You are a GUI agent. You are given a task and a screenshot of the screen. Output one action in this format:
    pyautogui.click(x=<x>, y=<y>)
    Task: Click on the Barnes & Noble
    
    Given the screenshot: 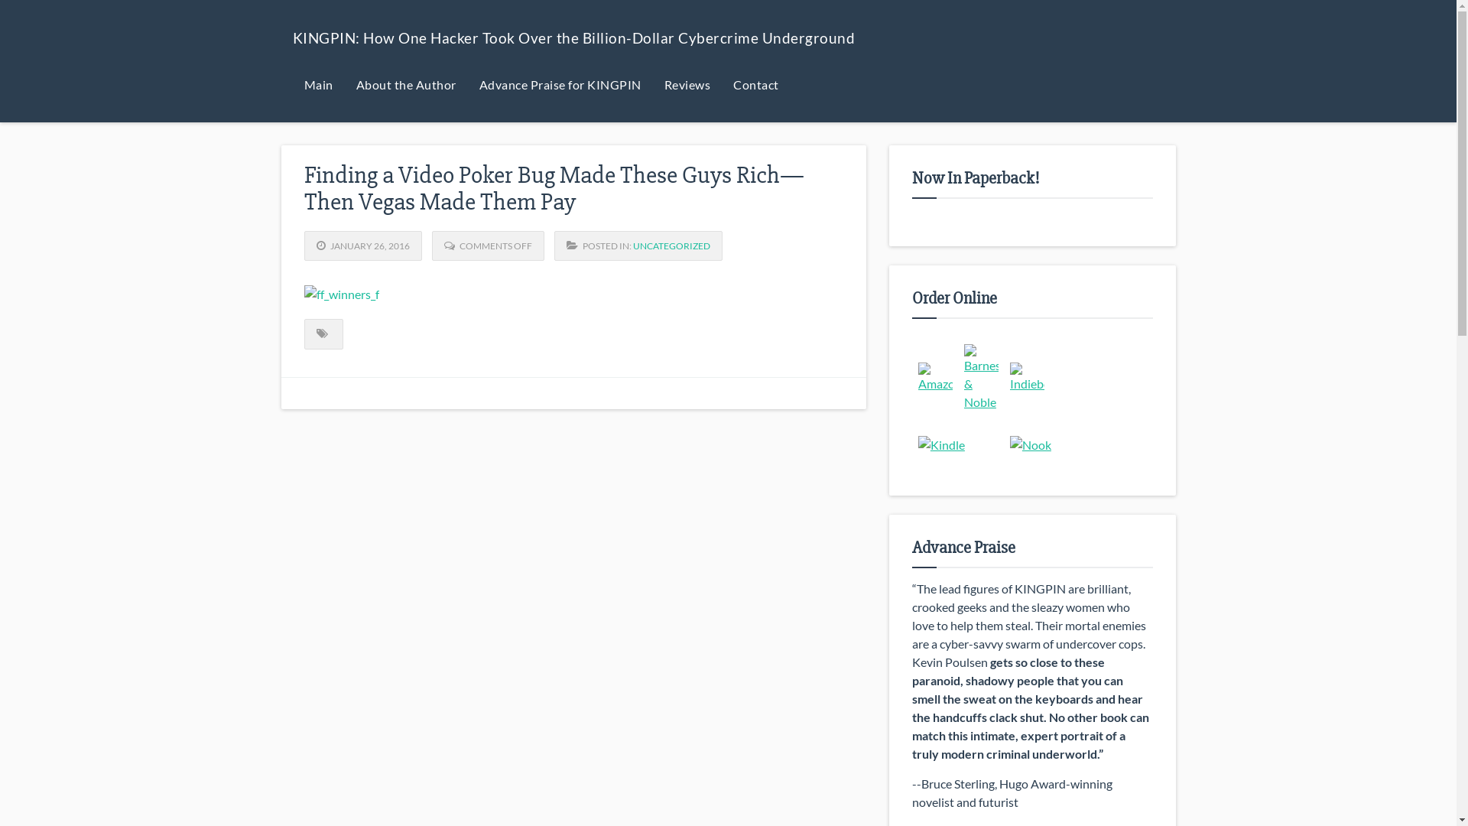 What is the action you would take?
    pyautogui.click(x=982, y=378)
    